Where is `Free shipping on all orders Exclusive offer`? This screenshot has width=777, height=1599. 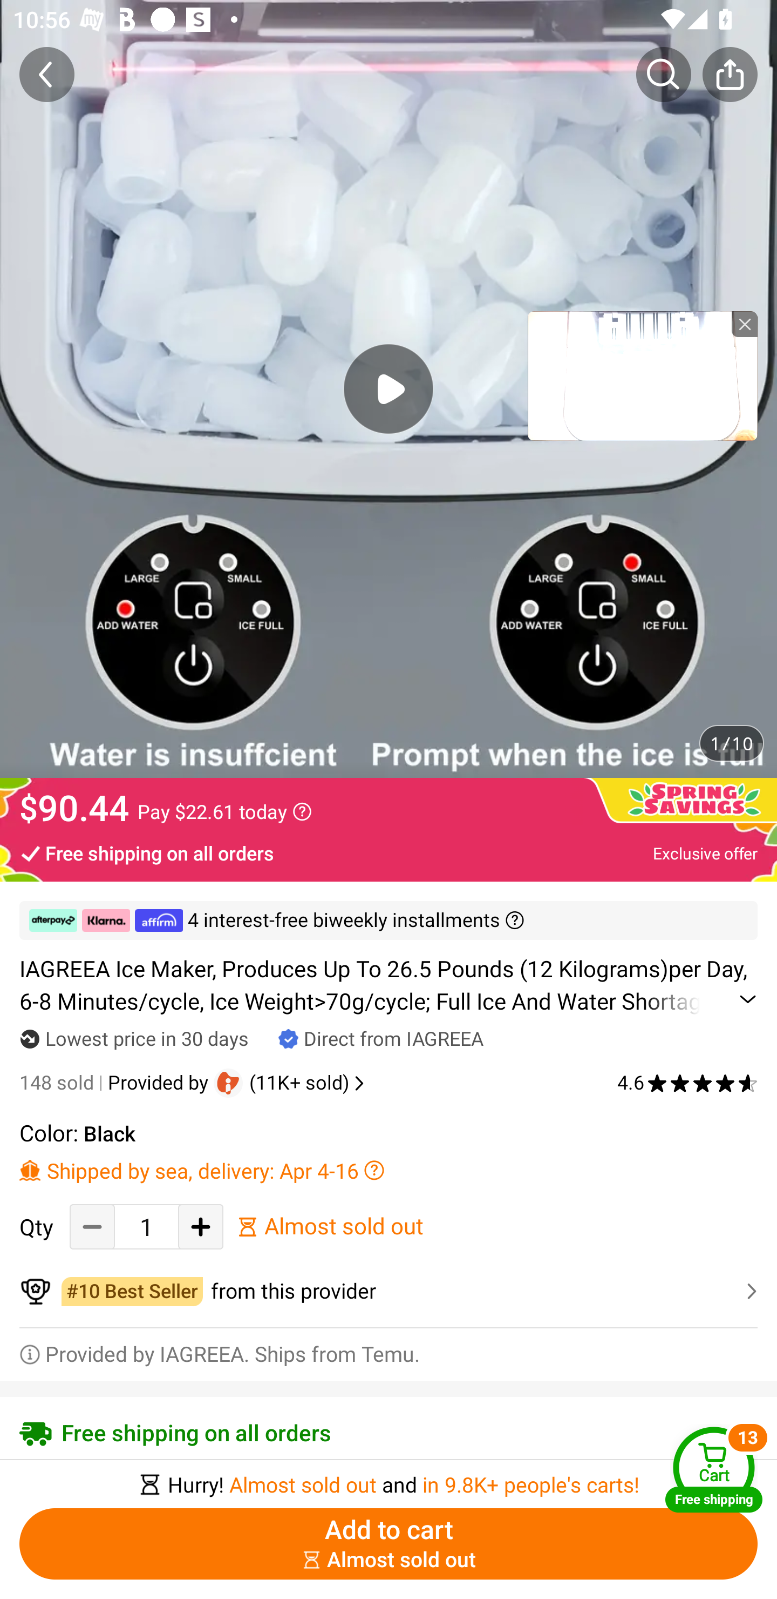 Free shipping on all orders Exclusive offer is located at coordinates (388, 852).